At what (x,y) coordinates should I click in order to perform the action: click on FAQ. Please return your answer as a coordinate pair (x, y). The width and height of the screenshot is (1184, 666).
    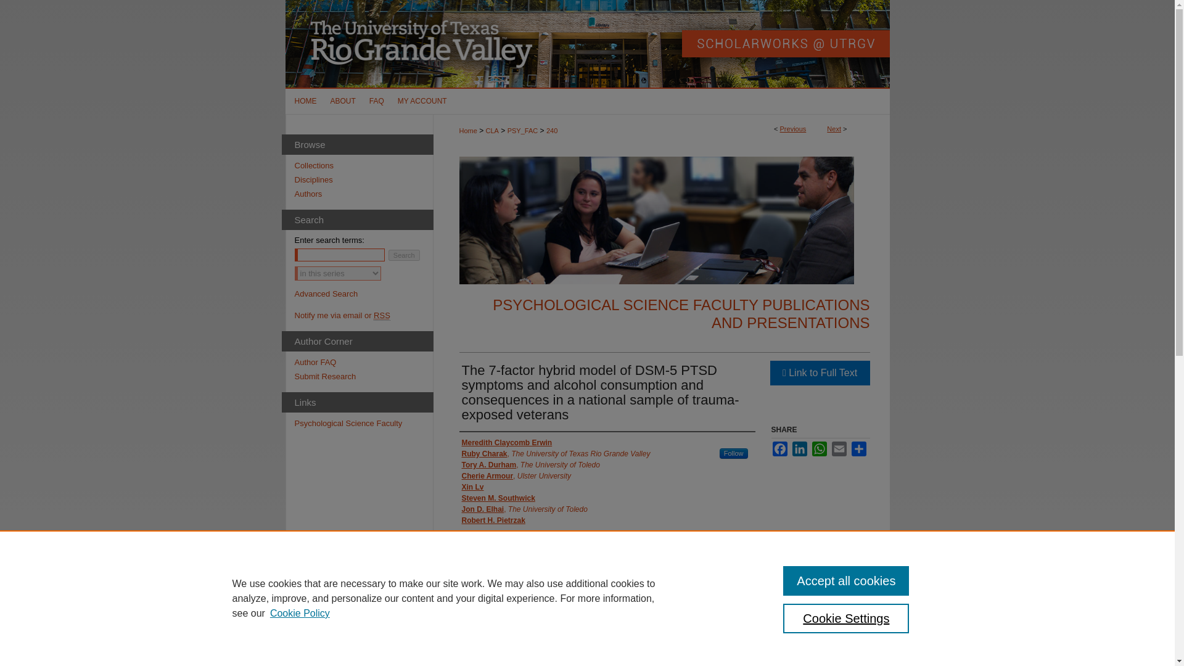
    Looking at the image, I should click on (376, 101).